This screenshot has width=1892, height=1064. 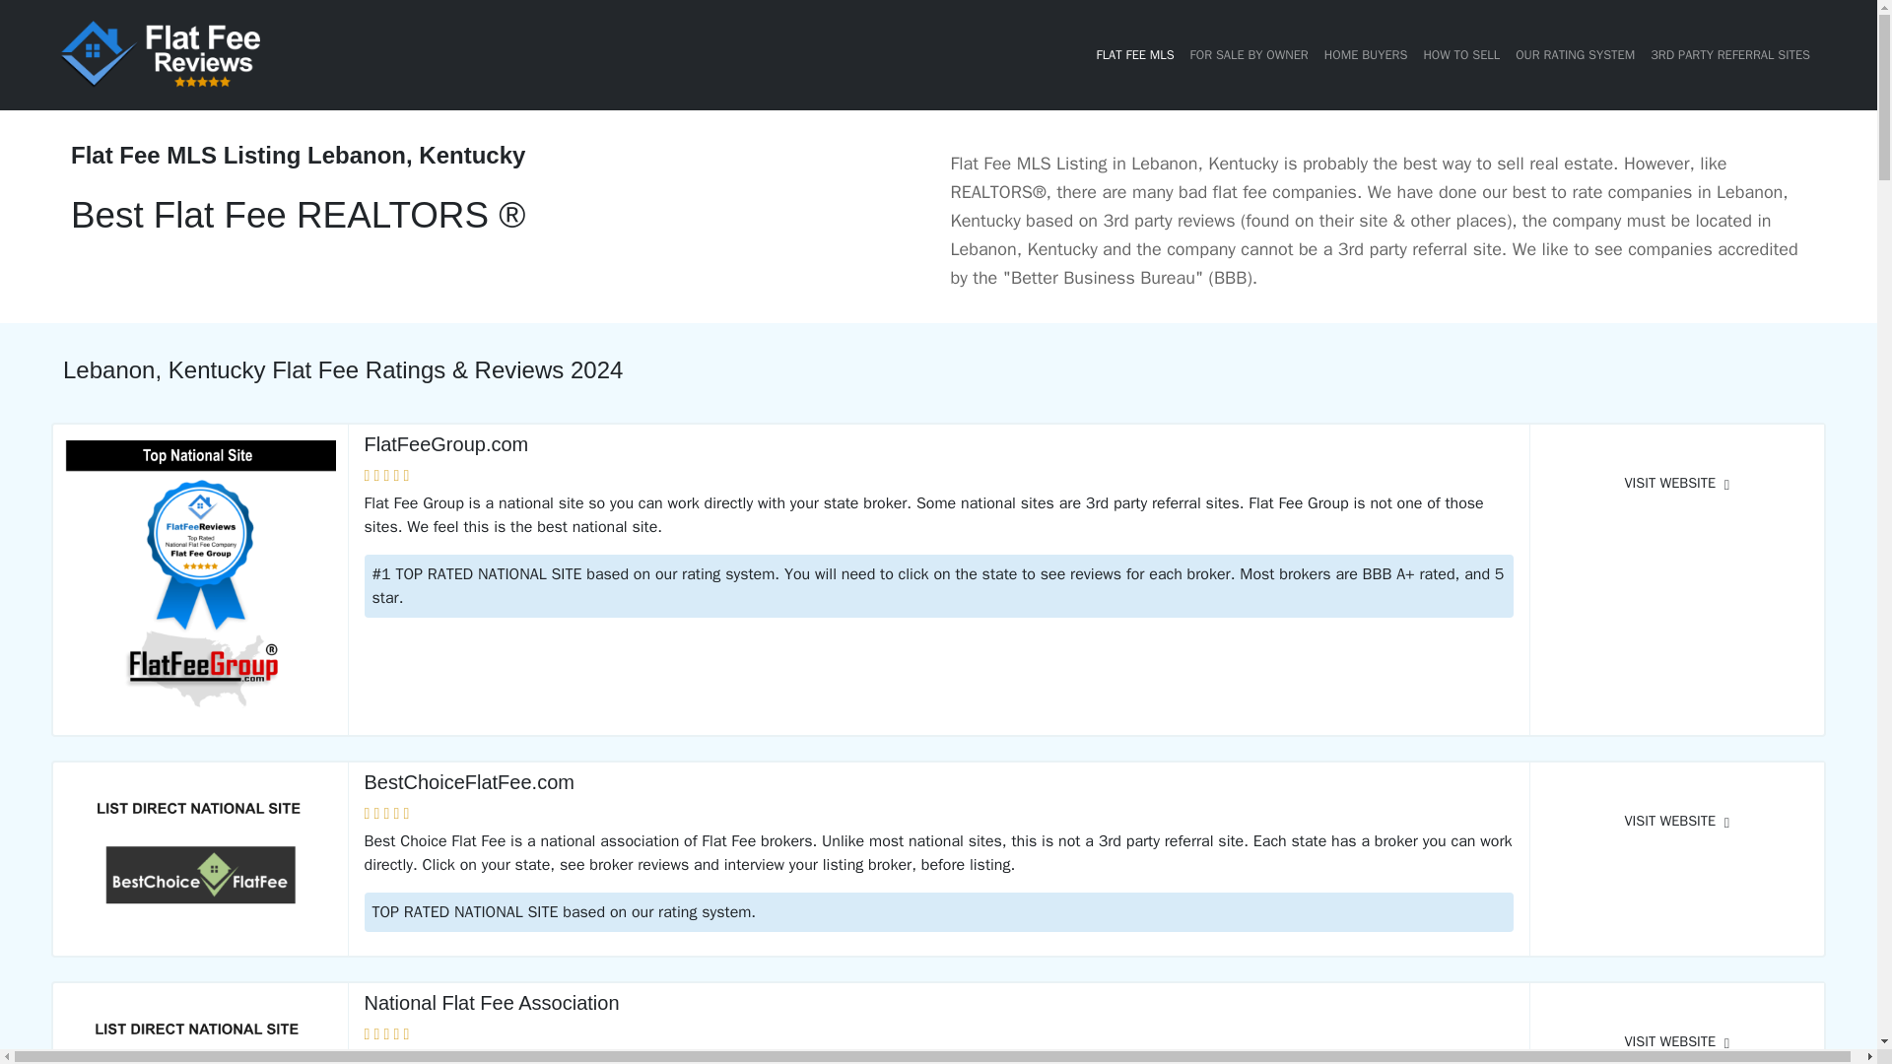 What do you see at coordinates (1730, 55) in the screenshot?
I see `3RD PARTY REFERRAL SITES` at bounding box center [1730, 55].